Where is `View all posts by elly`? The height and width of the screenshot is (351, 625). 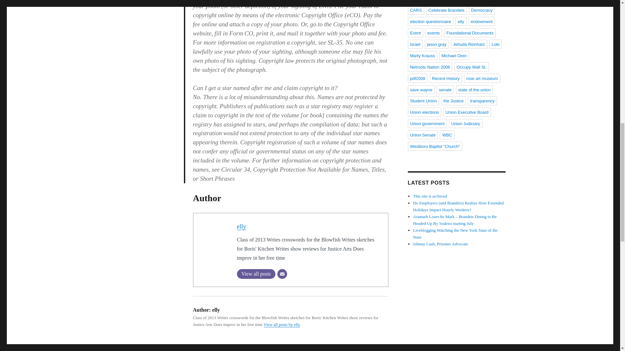
View all posts by elly is located at coordinates (282, 324).